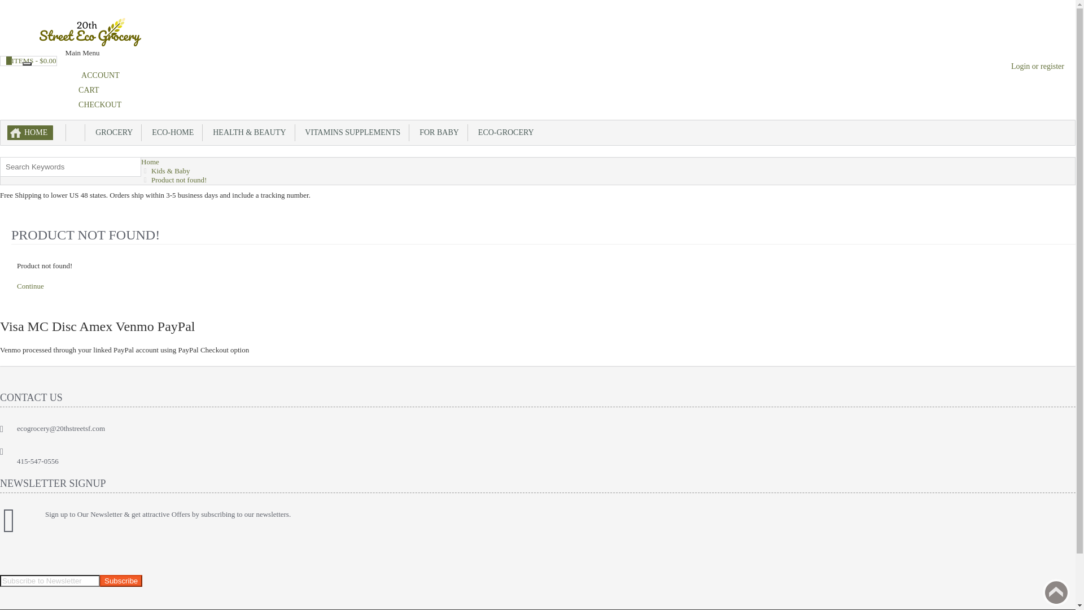  I want to click on   FOR BABY, so click(439, 133).